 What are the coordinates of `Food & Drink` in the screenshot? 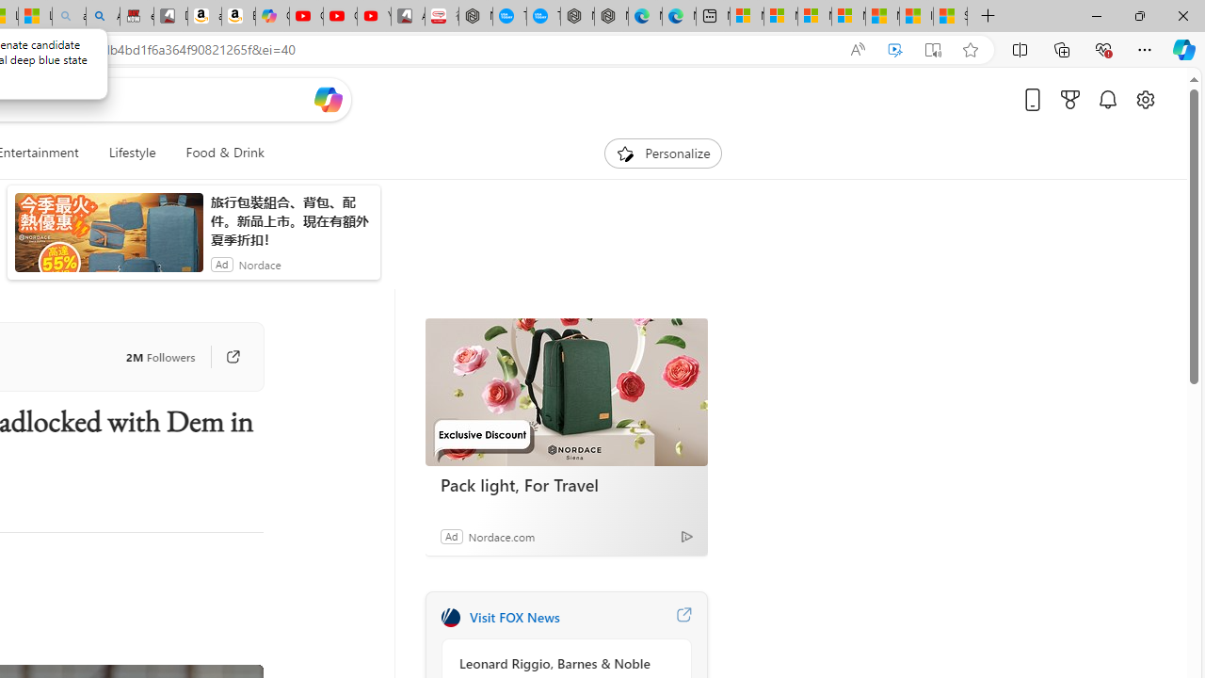 It's located at (217, 153).